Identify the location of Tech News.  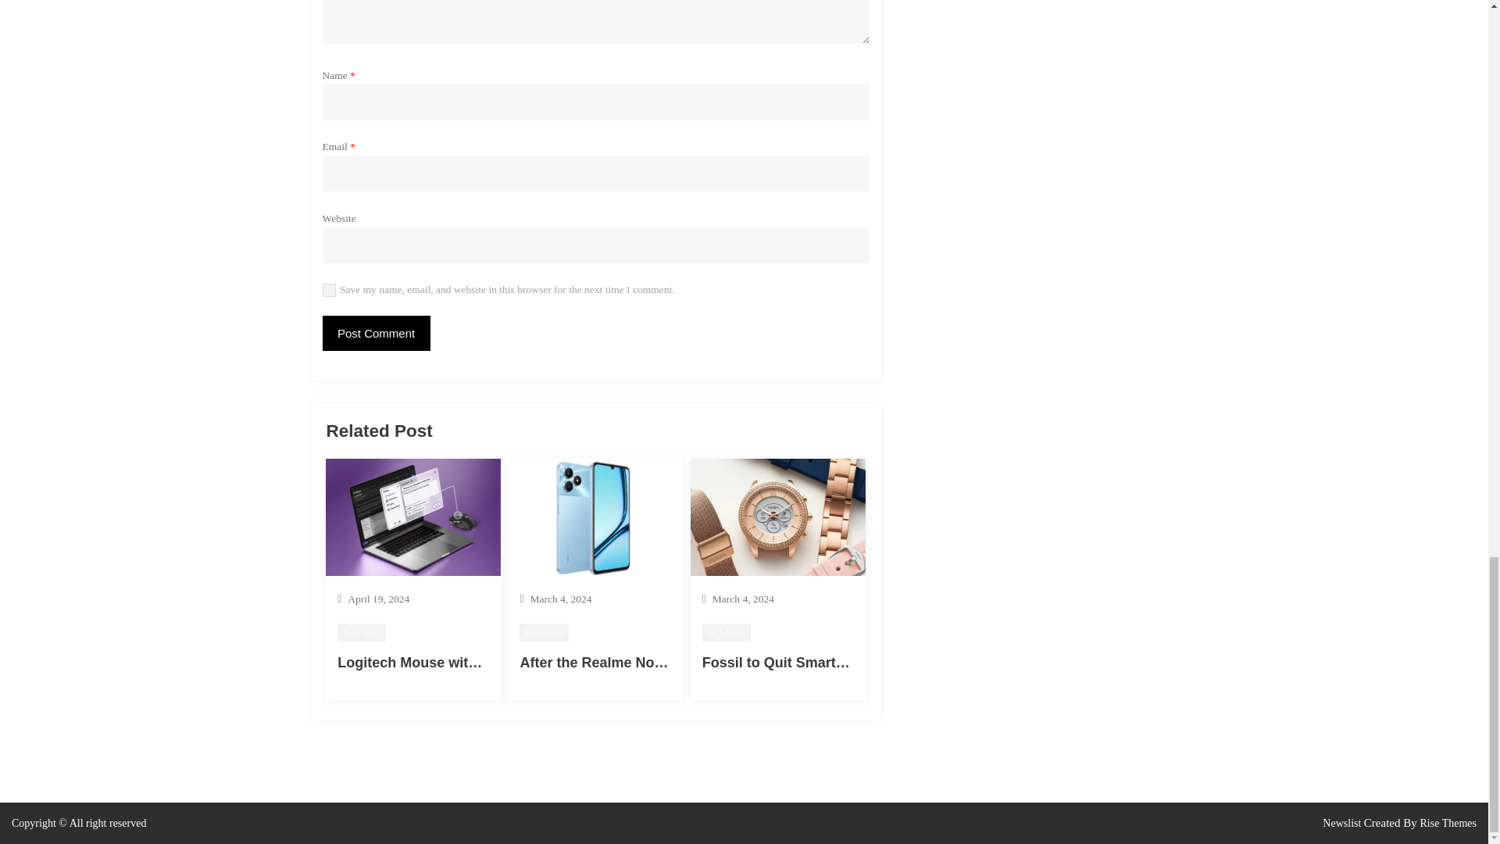
(727, 632).